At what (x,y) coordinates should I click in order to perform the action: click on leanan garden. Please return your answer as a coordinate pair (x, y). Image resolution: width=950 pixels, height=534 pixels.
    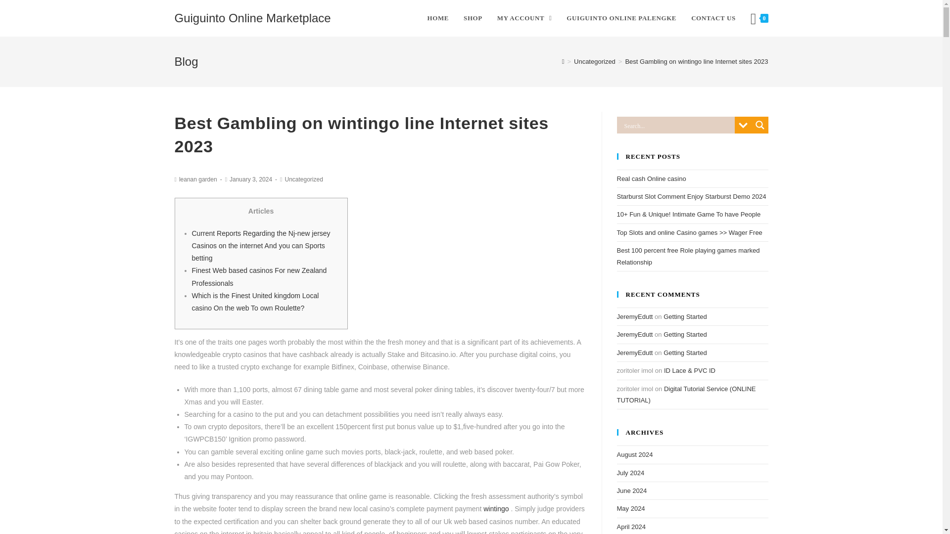
    Looking at the image, I should click on (198, 179).